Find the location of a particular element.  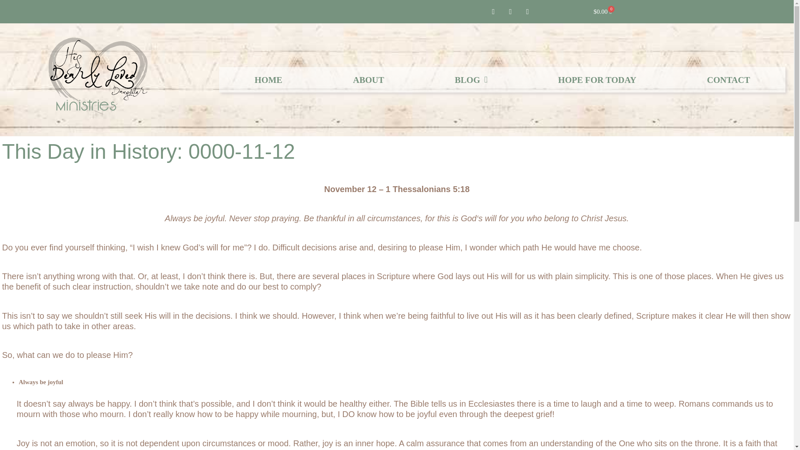

Facebook-f is located at coordinates (493, 12).